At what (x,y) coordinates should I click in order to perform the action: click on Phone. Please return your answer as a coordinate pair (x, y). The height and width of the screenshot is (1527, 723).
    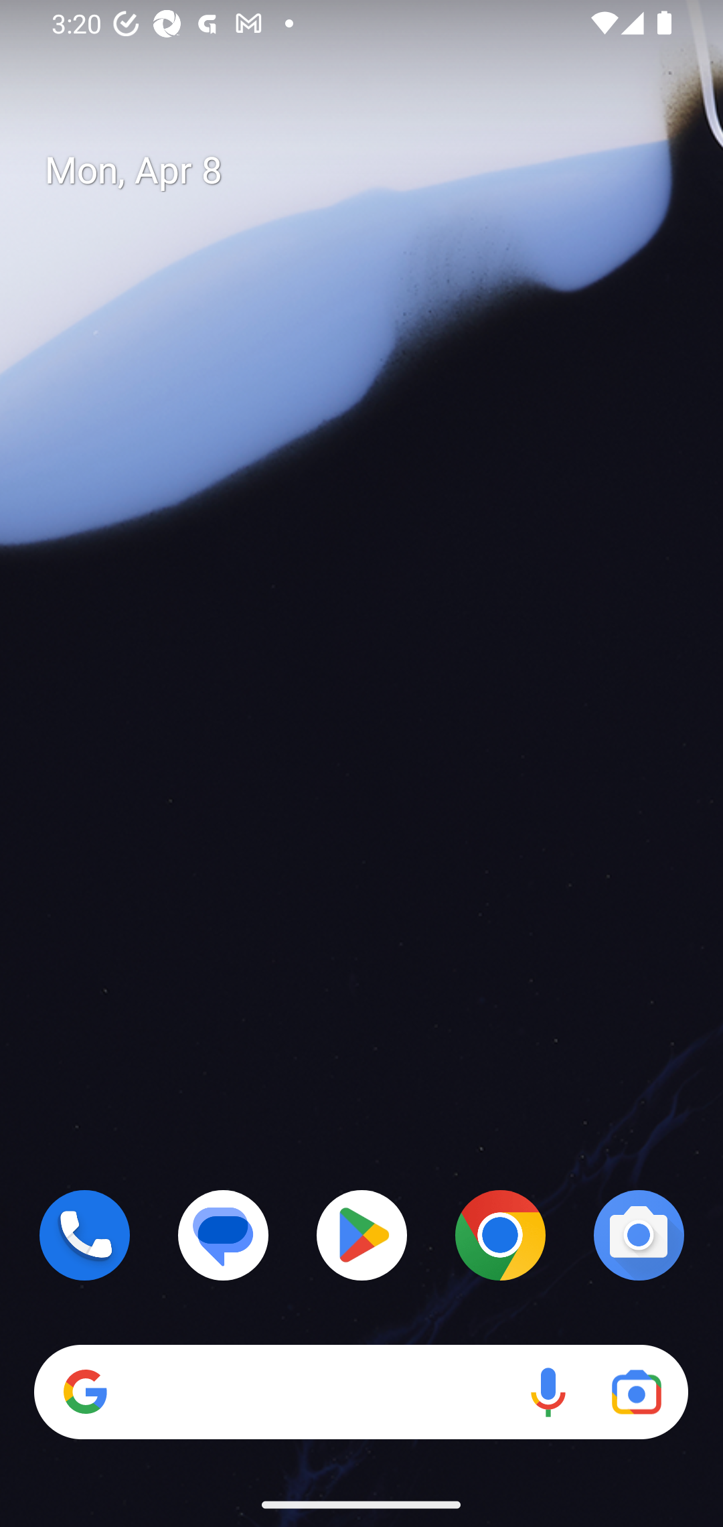
    Looking at the image, I should click on (84, 1235).